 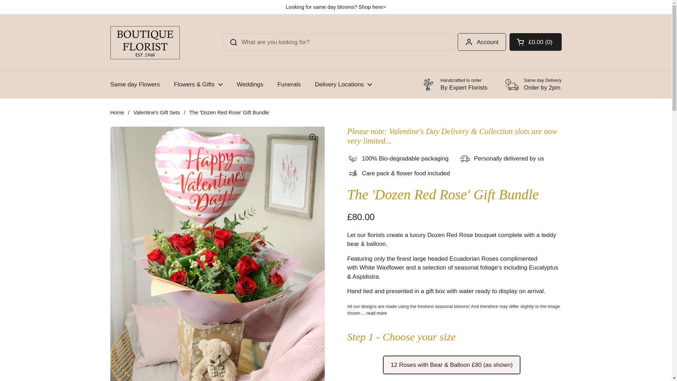 I want to click on Delivery Locations, so click(x=343, y=85).